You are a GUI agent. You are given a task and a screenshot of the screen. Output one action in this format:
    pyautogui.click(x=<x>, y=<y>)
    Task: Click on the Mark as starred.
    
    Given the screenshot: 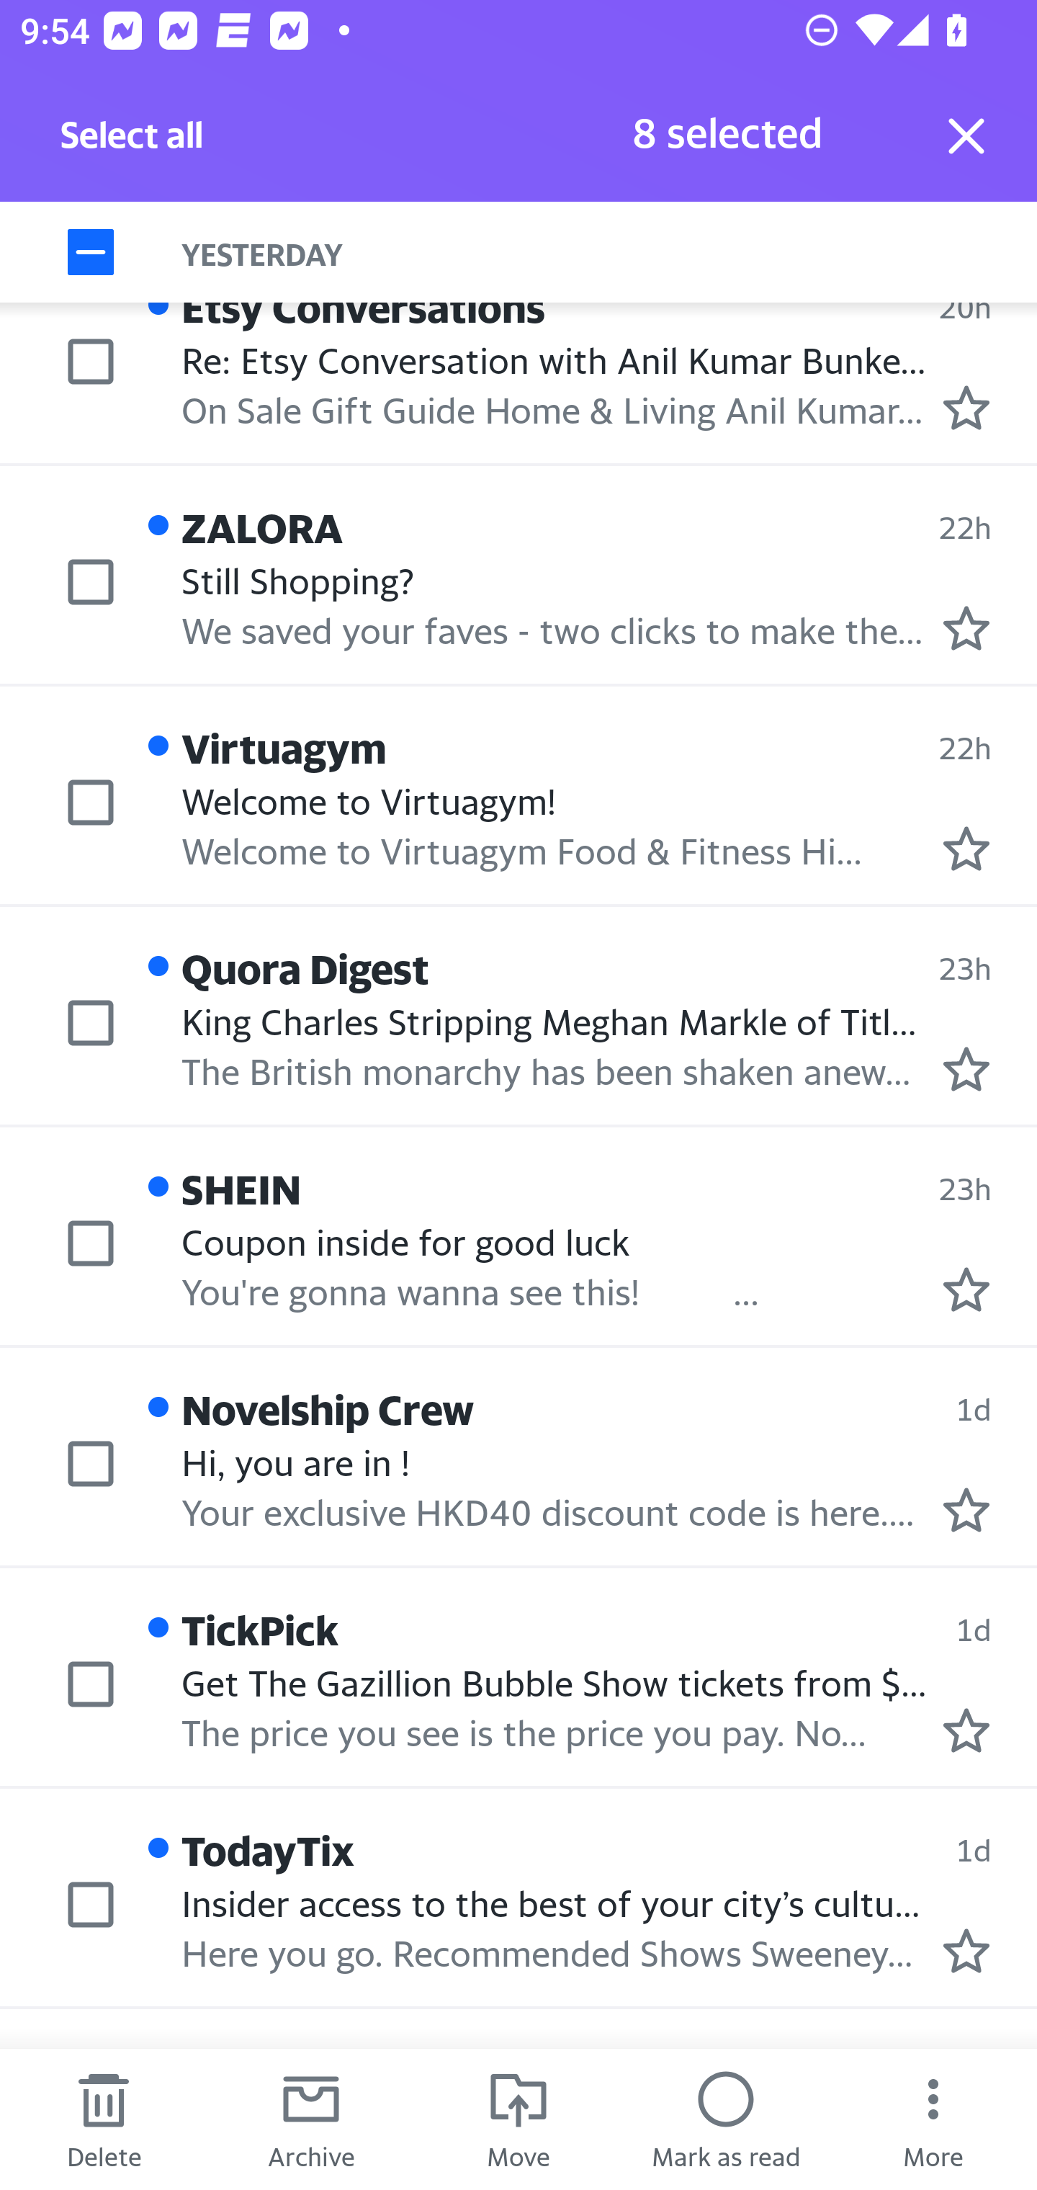 What is the action you would take?
    pyautogui.click(x=966, y=1731)
    